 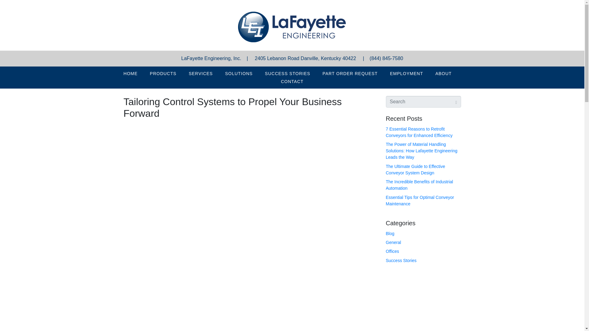 I want to click on PRODUCTS, so click(x=163, y=73).